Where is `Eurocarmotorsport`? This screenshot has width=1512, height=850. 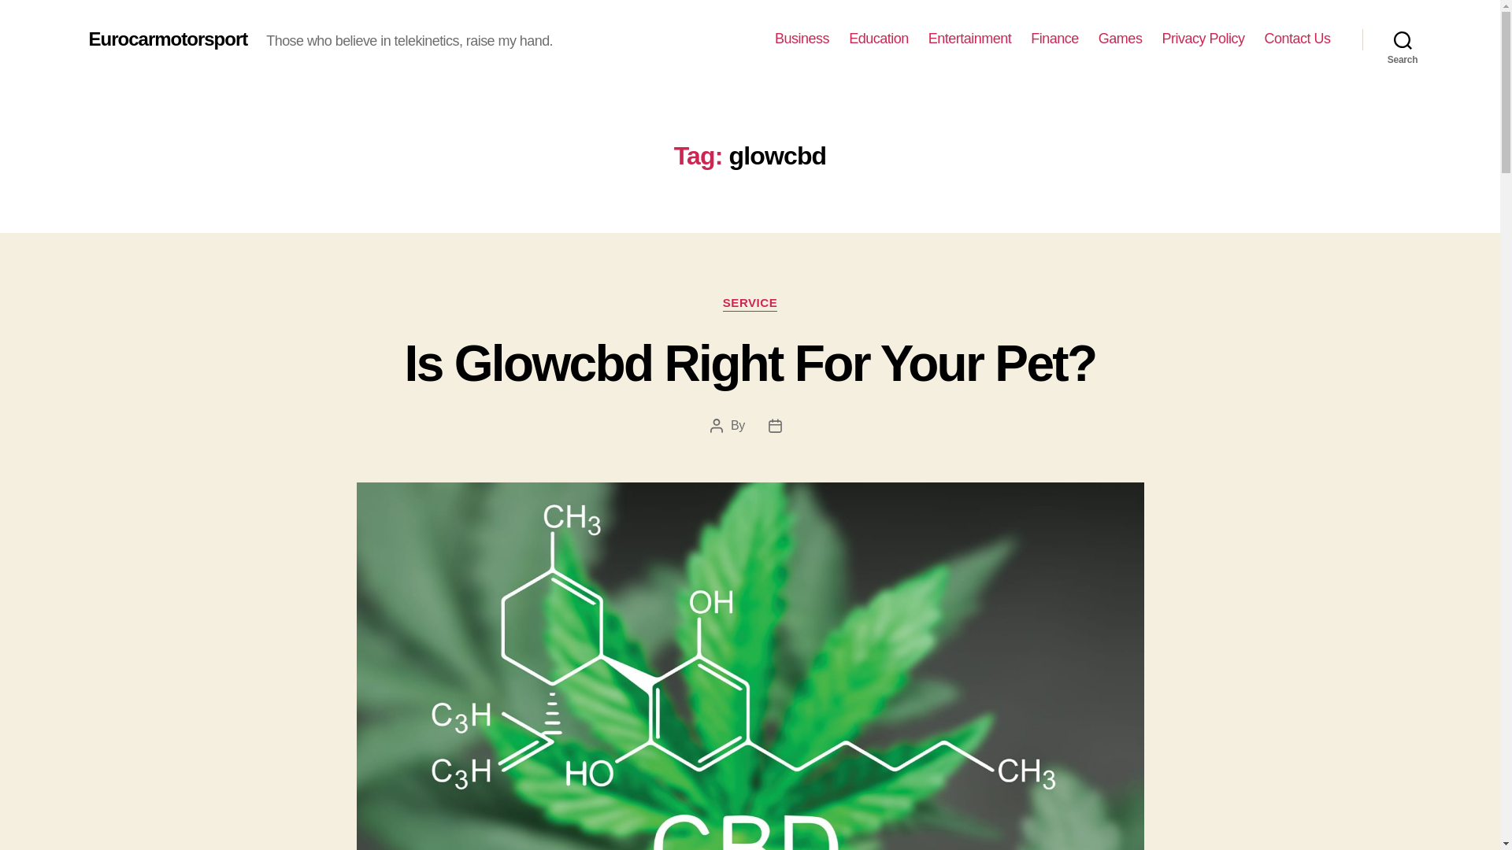
Eurocarmotorsport is located at coordinates (167, 39).